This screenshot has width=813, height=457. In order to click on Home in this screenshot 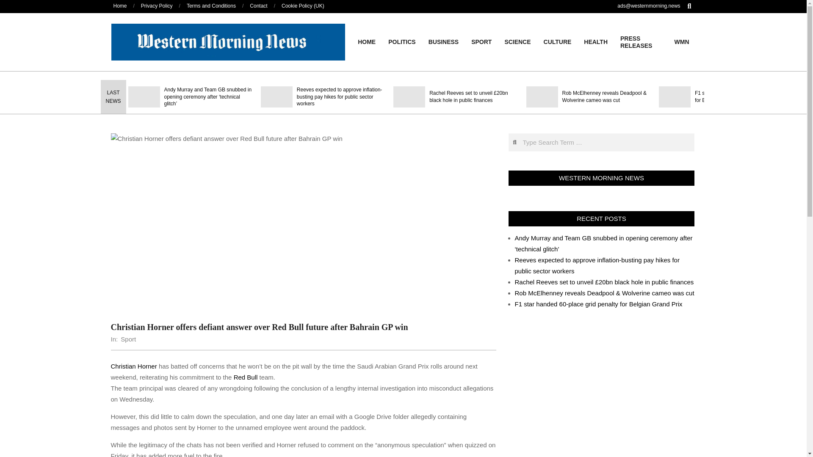, I will do `click(120, 6)`.